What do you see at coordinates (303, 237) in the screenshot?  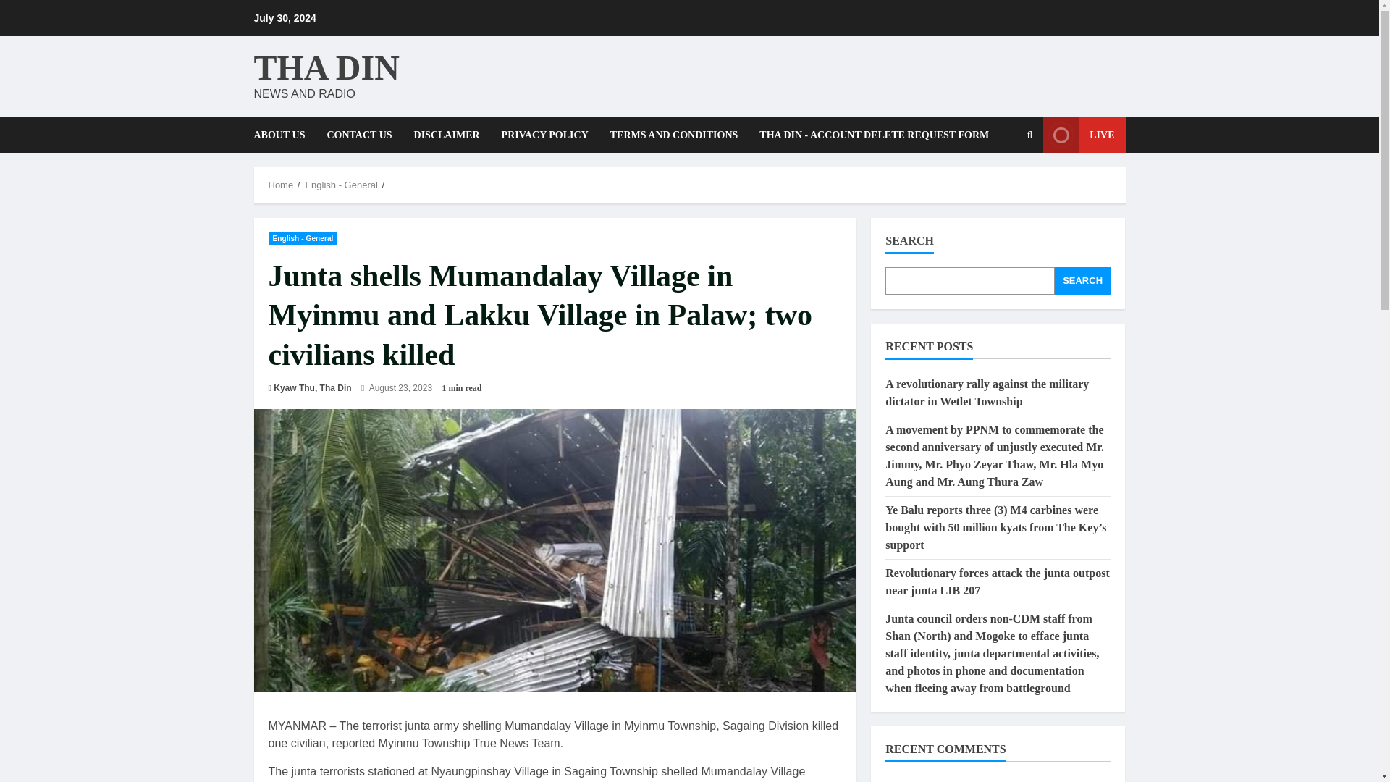 I see `English - General` at bounding box center [303, 237].